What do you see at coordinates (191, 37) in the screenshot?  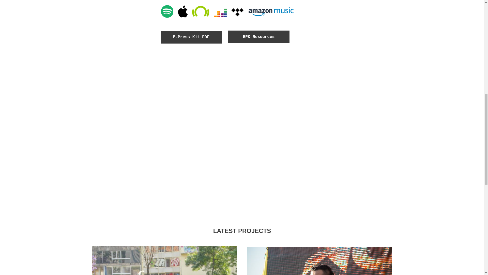 I see `E-Press Kit PDF` at bounding box center [191, 37].